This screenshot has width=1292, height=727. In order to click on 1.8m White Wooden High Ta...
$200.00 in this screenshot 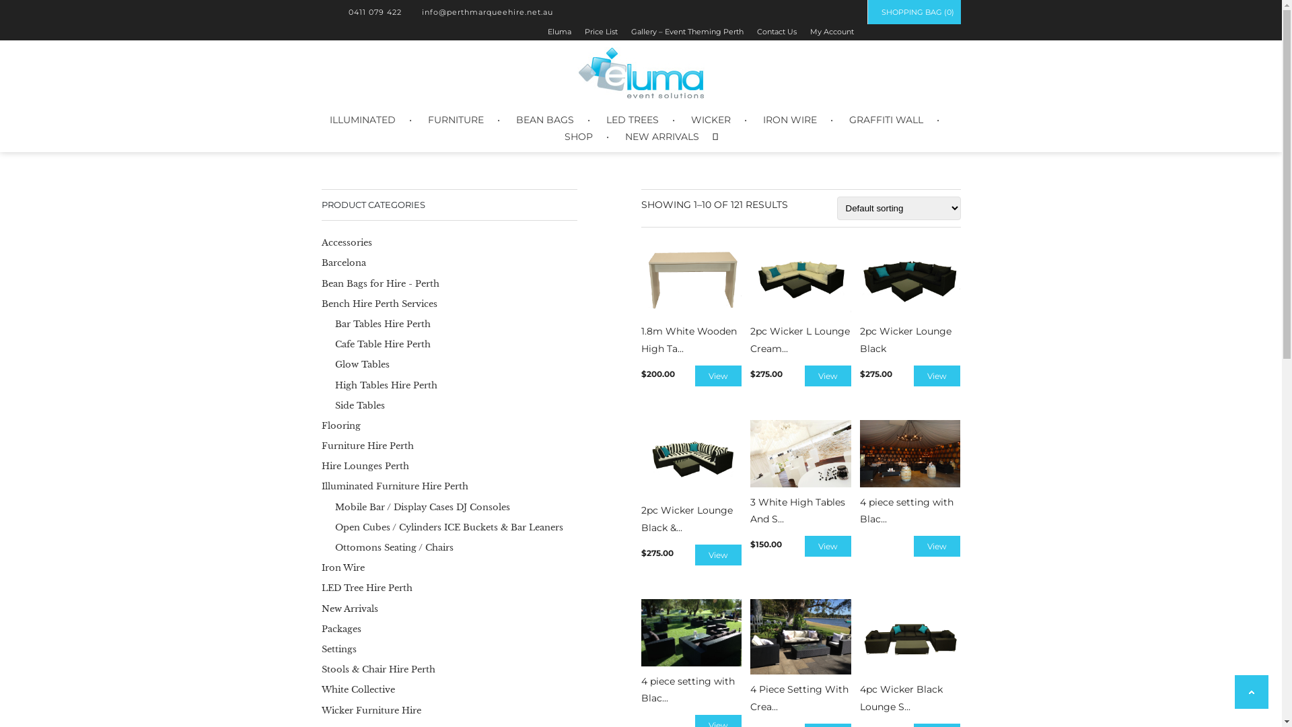, I will do `click(691, 299)`.